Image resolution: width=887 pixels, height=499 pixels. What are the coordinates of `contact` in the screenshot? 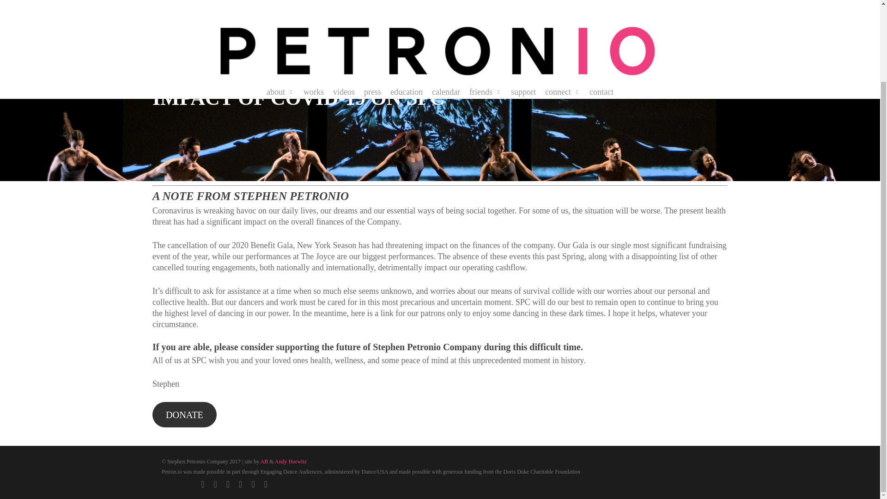 It's located at (601, 2).